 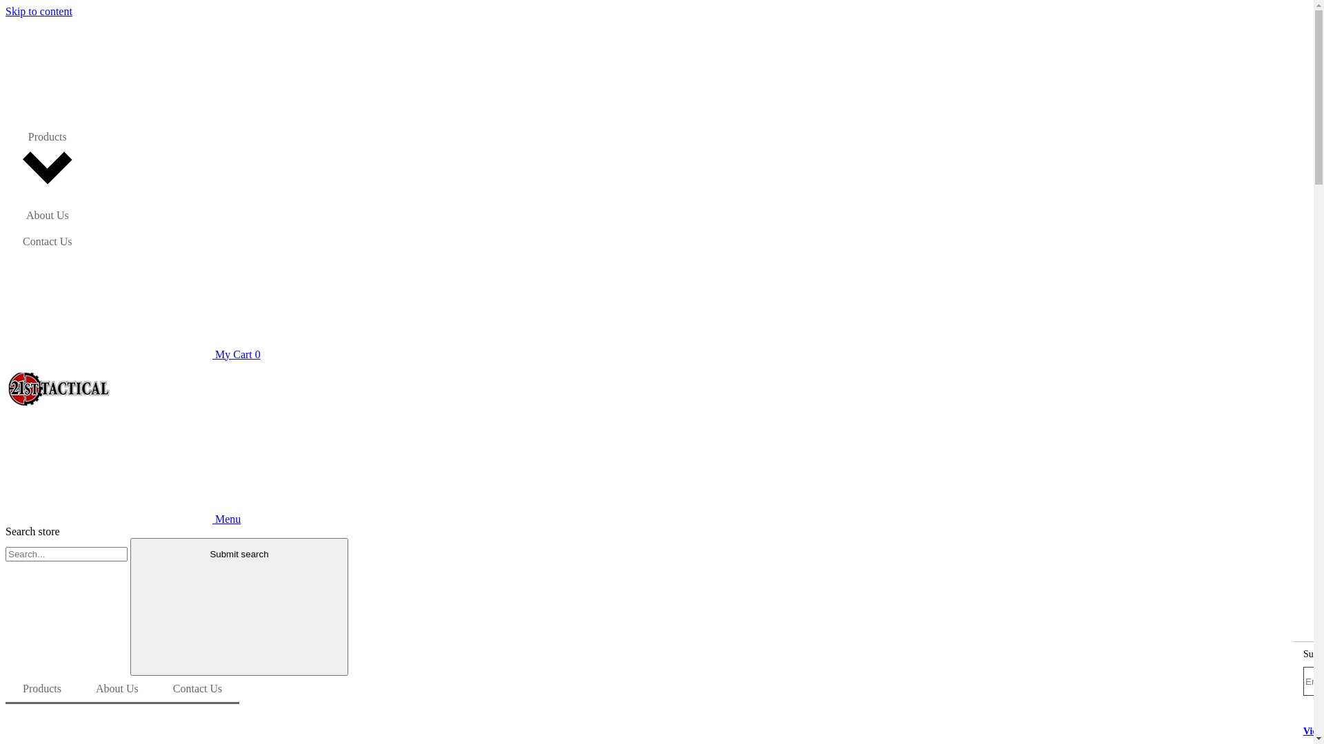 I want to click on 21st Tactical, so click(x=60, y=389).